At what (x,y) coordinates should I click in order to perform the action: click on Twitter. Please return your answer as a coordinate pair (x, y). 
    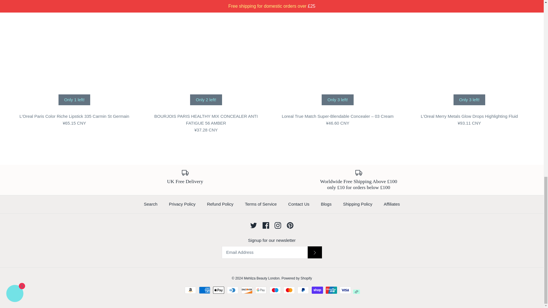
    Looking at the image, I should click on (253, 225).